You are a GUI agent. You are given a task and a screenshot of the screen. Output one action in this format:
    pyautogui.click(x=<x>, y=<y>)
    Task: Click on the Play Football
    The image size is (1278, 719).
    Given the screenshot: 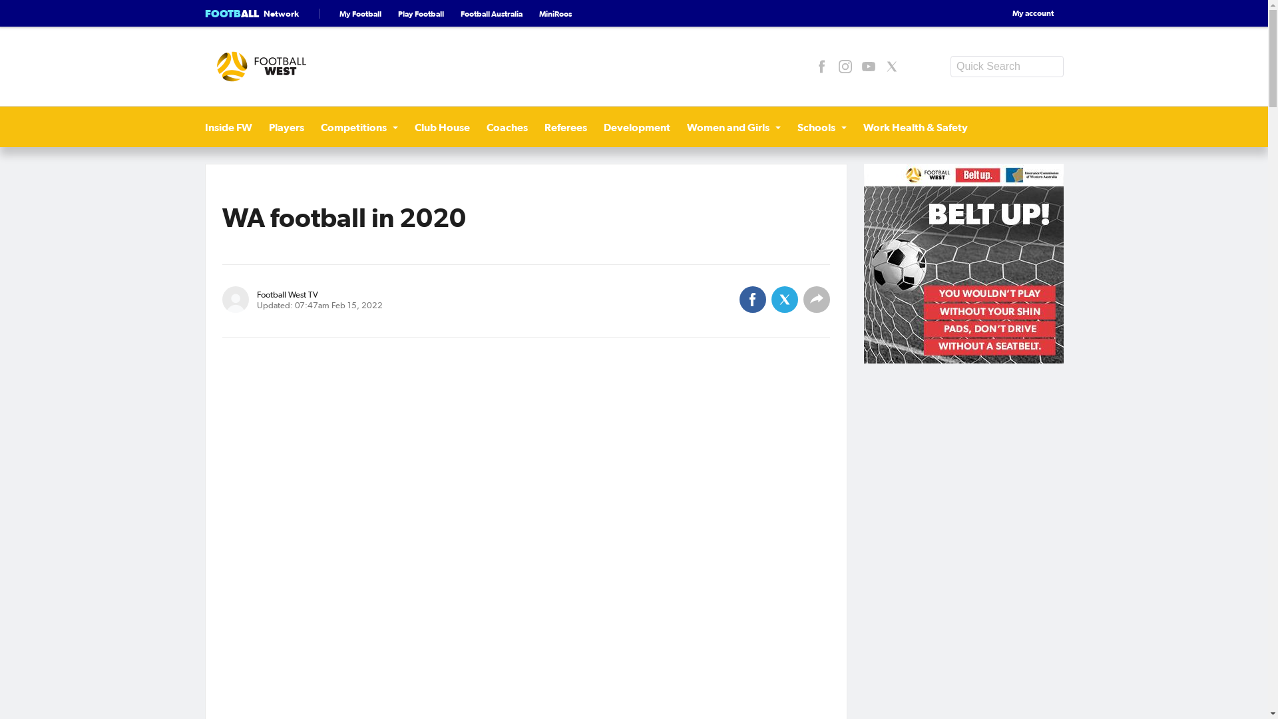 What is the action you would take?
    pyautogui.click(x=421, y=13)
    